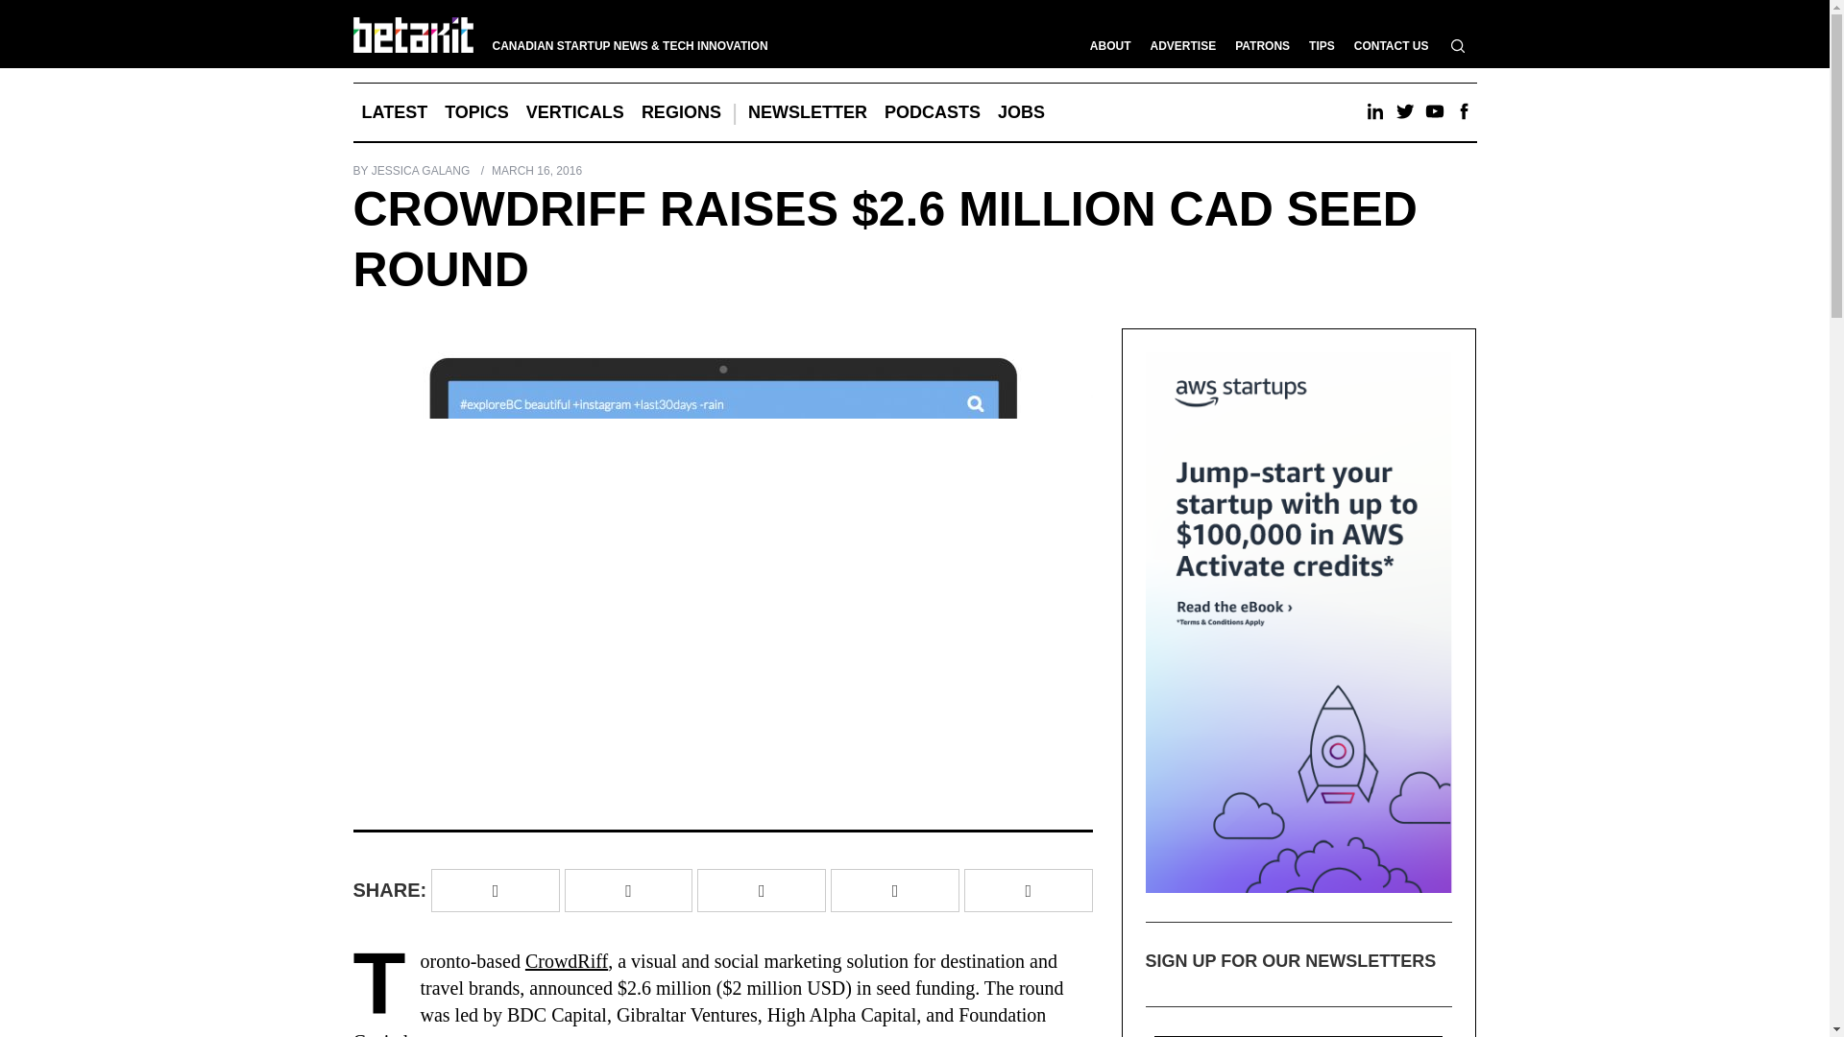 This screenshot has height=1037, width=1844. What do you see at coordinates (932, 111) in the screenshot?
I see `PODCASTS` at bounding box center [932, 111].